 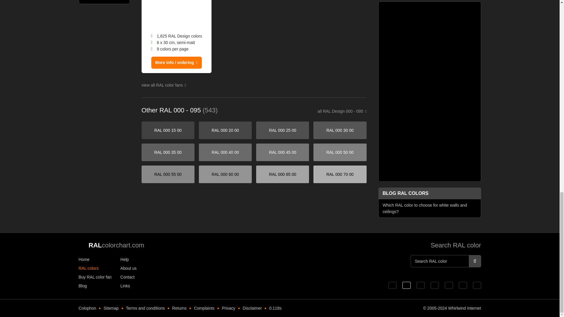 I want to click on RAL 000 40 00 Dark grey, so click(x=225, y=152).